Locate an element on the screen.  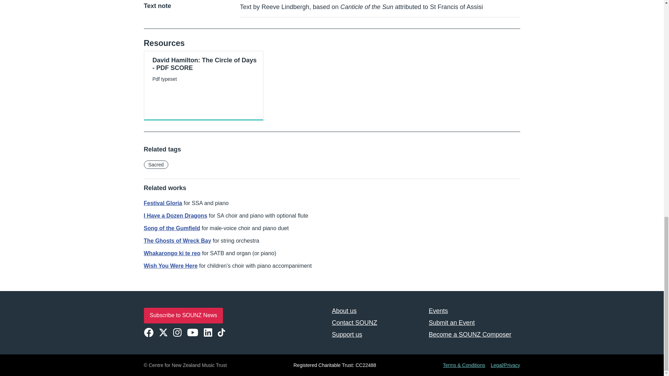
Sacred is located at coordinates (155, 164).